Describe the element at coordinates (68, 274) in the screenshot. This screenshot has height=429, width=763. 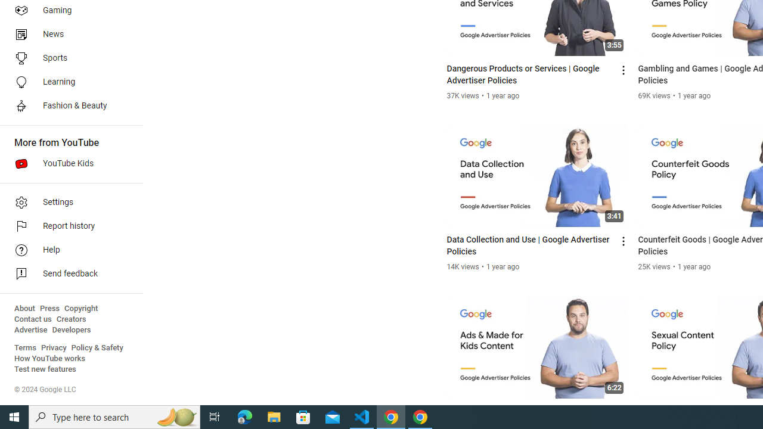
I see `Send feedback` at that location.